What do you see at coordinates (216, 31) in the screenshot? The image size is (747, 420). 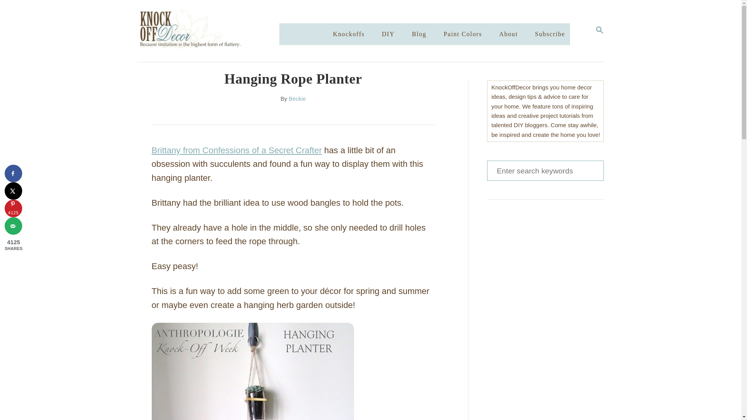 I see `KnockOffDecor.com` at bounding box center [216, 31].